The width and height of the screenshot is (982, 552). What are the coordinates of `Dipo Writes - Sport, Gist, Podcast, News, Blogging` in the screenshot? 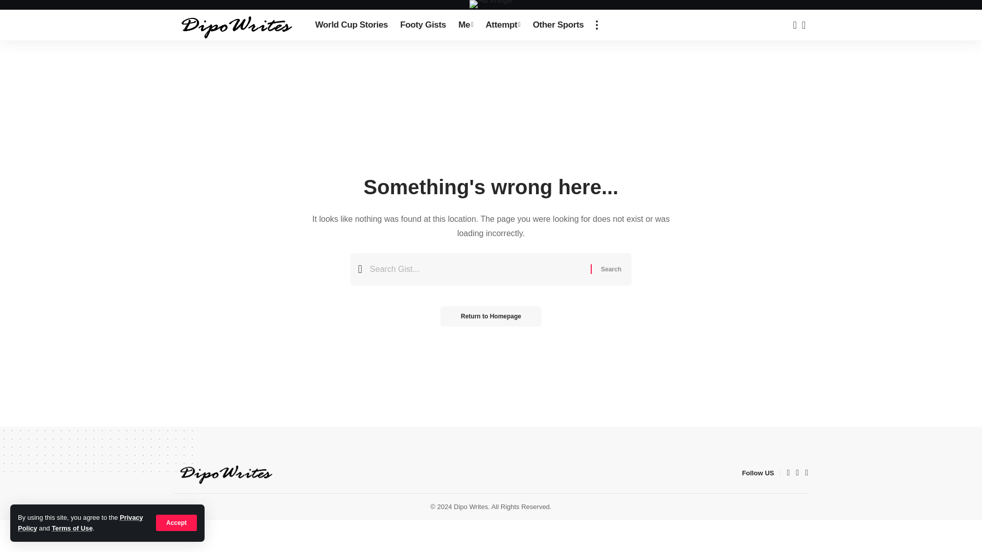 It's located at (236, 25).